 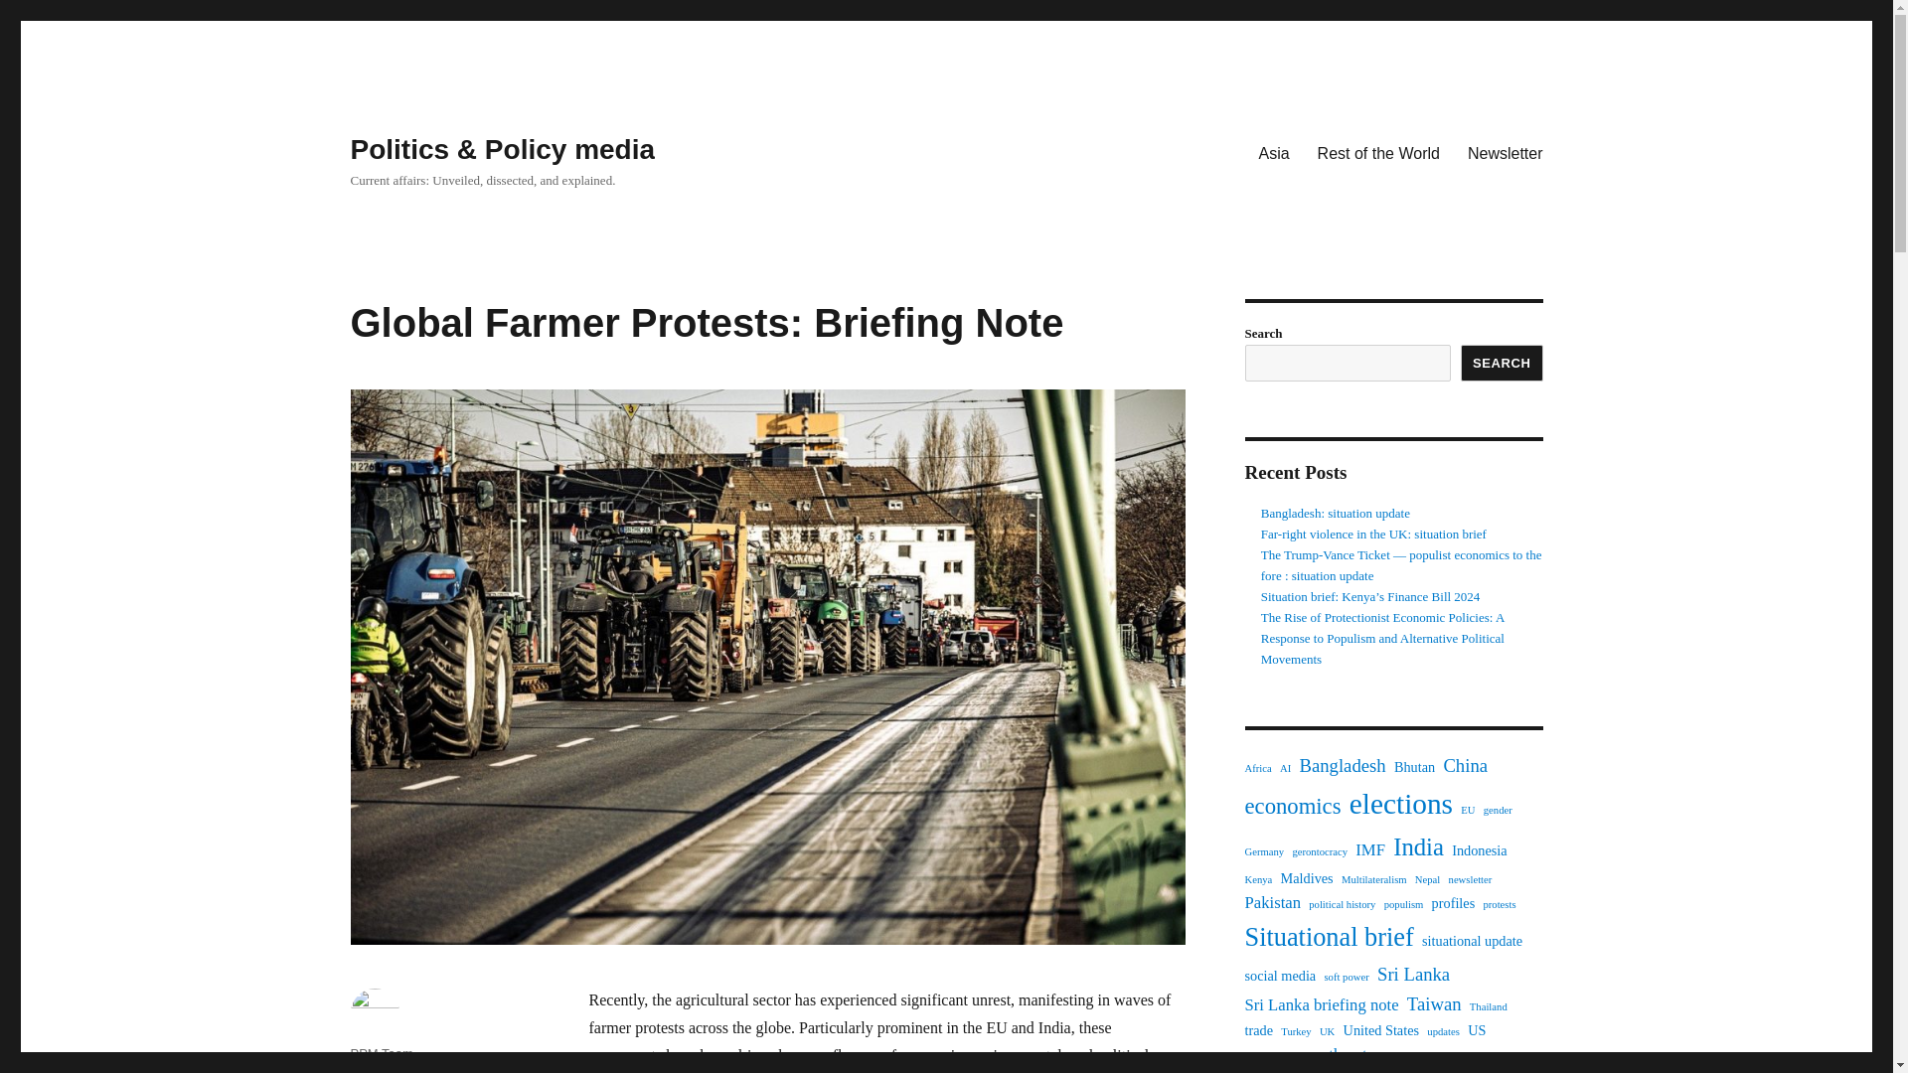 What do you see at coordinates (1273, 152) in the screenshot?
I see `Asia` at bounding box center [1273, 152].